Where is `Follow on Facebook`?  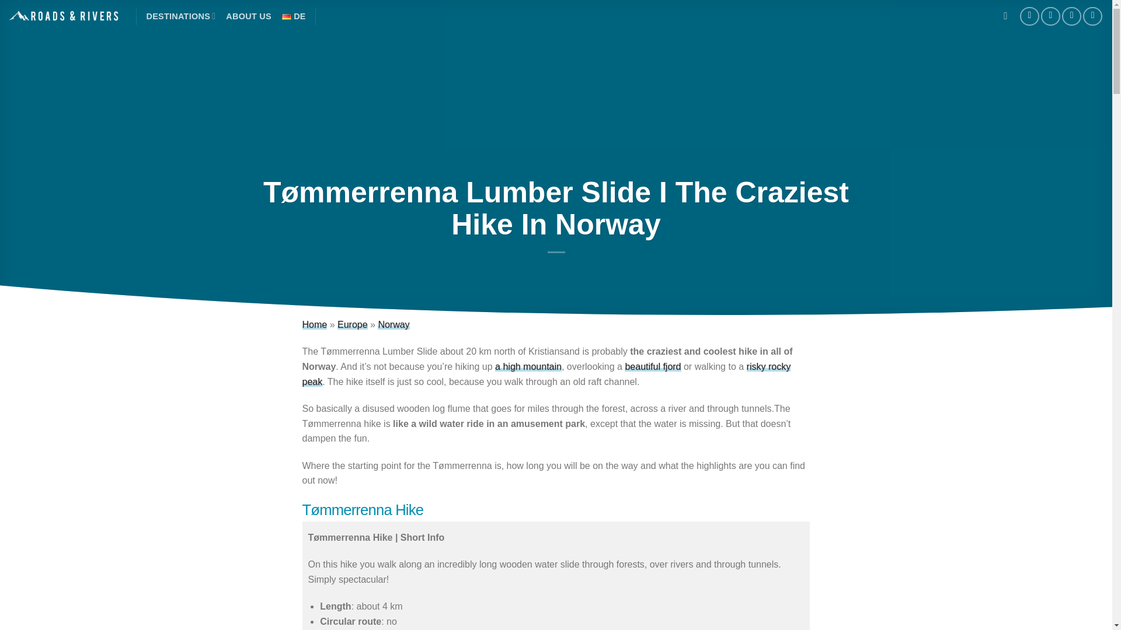 Follow on Facebook is located at coordinates (1029, 16).